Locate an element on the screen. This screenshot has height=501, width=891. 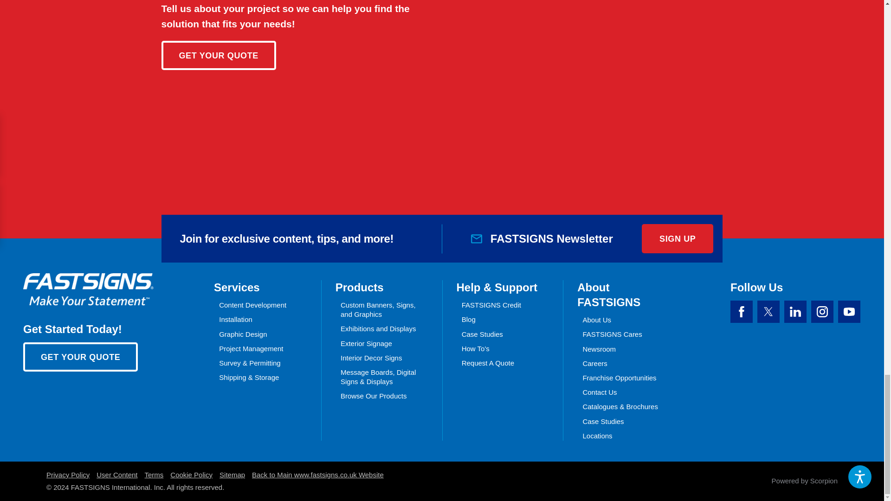
Facebook is located at coordinates (742, 312).